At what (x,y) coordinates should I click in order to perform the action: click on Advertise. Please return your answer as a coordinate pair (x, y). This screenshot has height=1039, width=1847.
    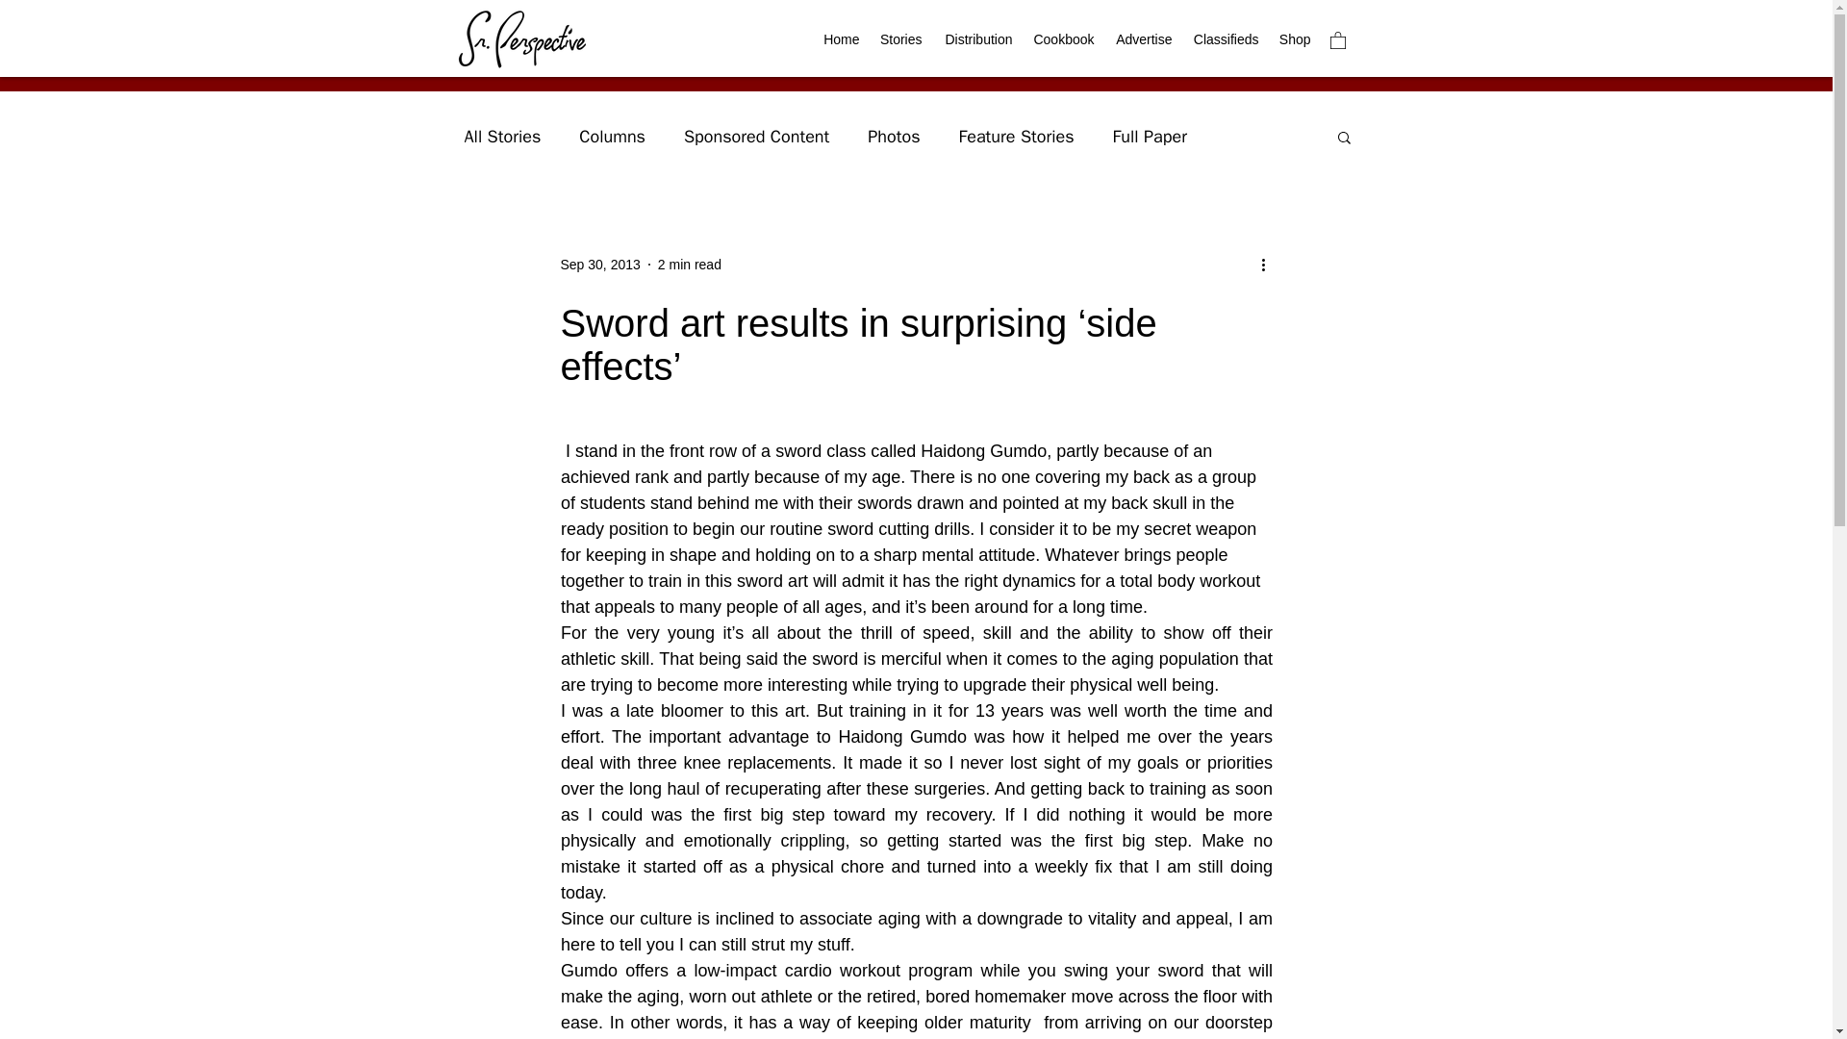
    Looking at the image, I should click on (1143, 39).